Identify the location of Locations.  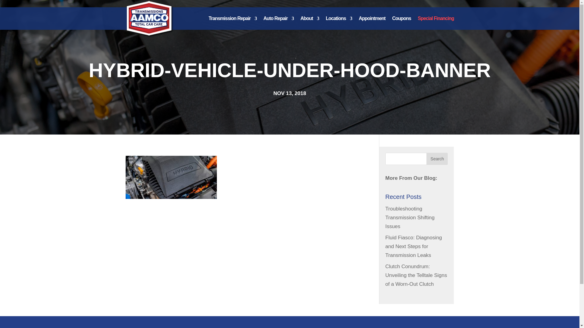
(339, 23).